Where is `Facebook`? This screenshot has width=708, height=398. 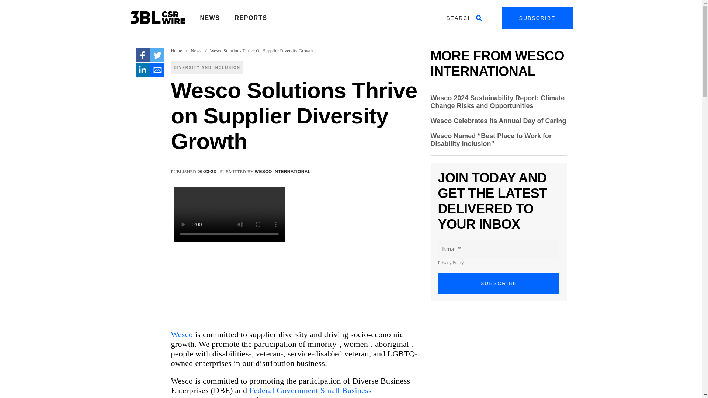
Facebook is located at coordinates (142, 55).